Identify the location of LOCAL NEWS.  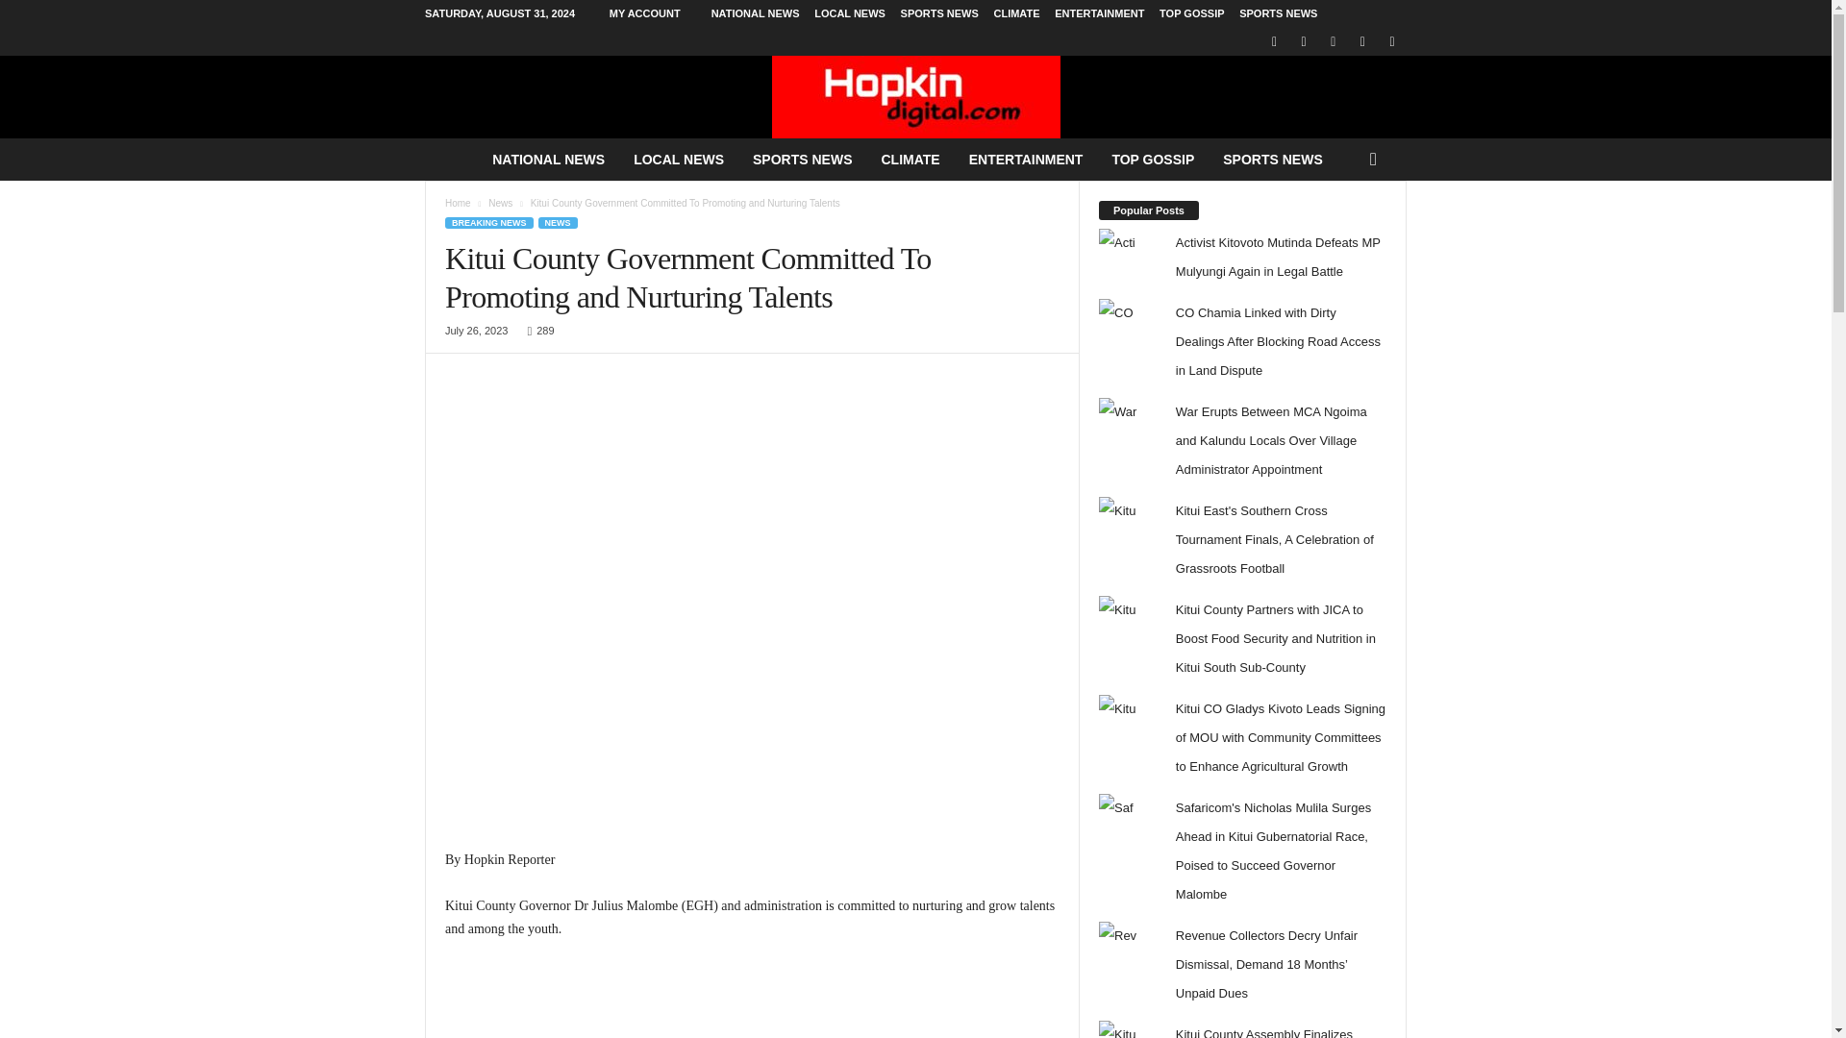
(679, 159).